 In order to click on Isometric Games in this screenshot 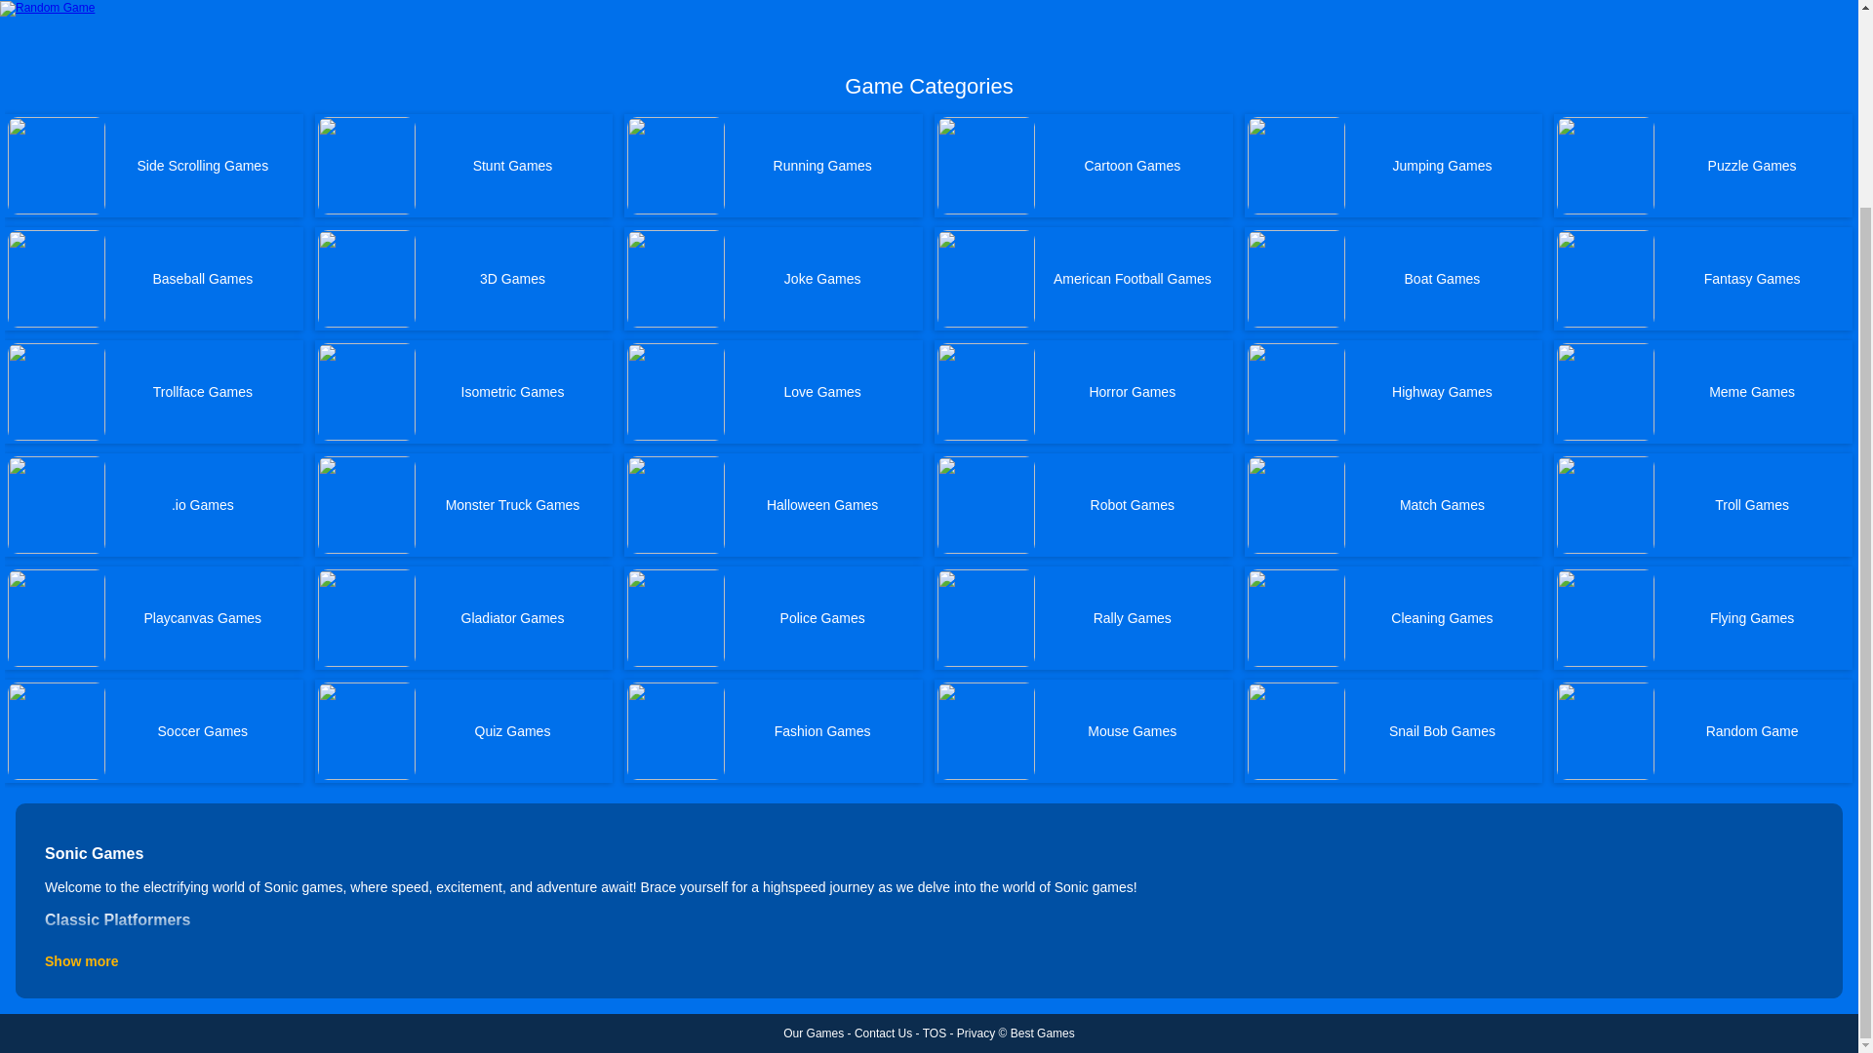, I will do `click(464, 391)`.